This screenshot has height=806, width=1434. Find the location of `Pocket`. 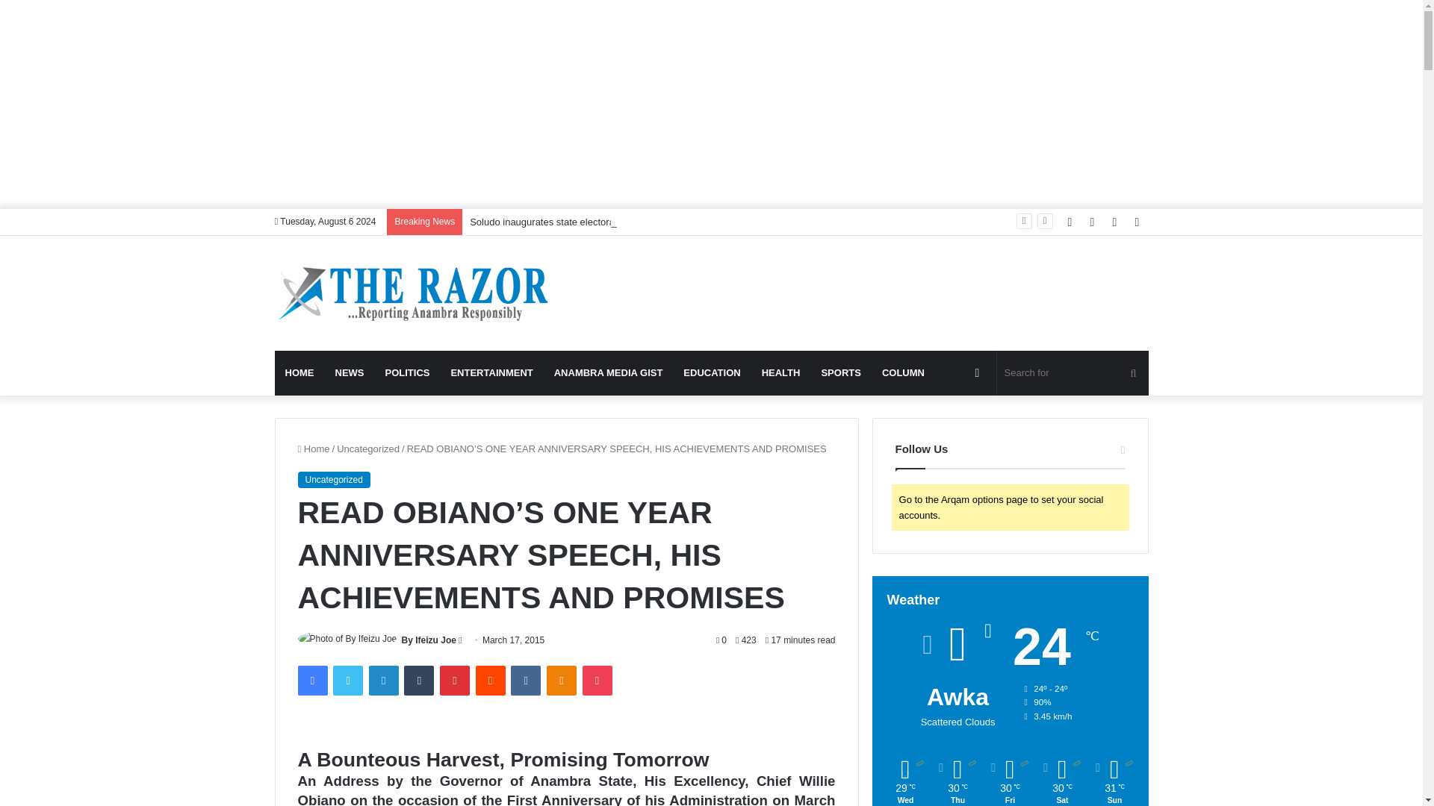

Pocket is located at coordinates (597, 681).